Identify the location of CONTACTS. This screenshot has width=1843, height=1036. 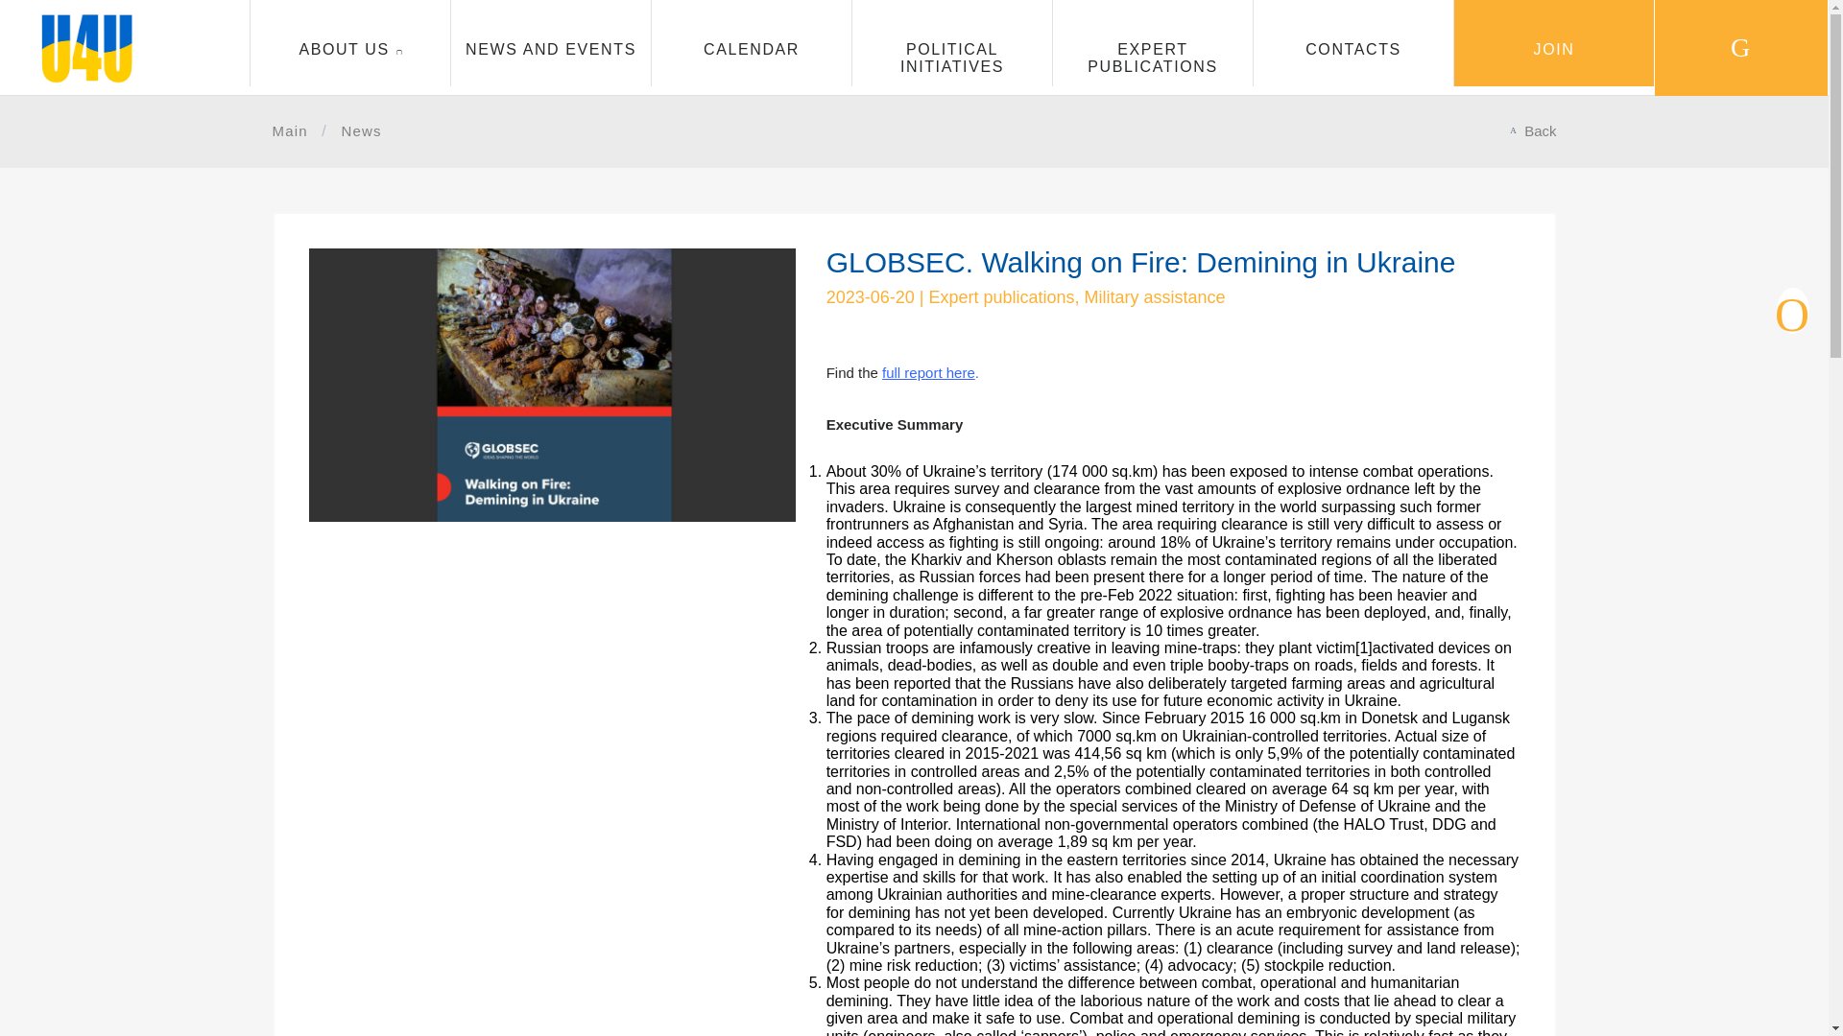
(1353, 42).